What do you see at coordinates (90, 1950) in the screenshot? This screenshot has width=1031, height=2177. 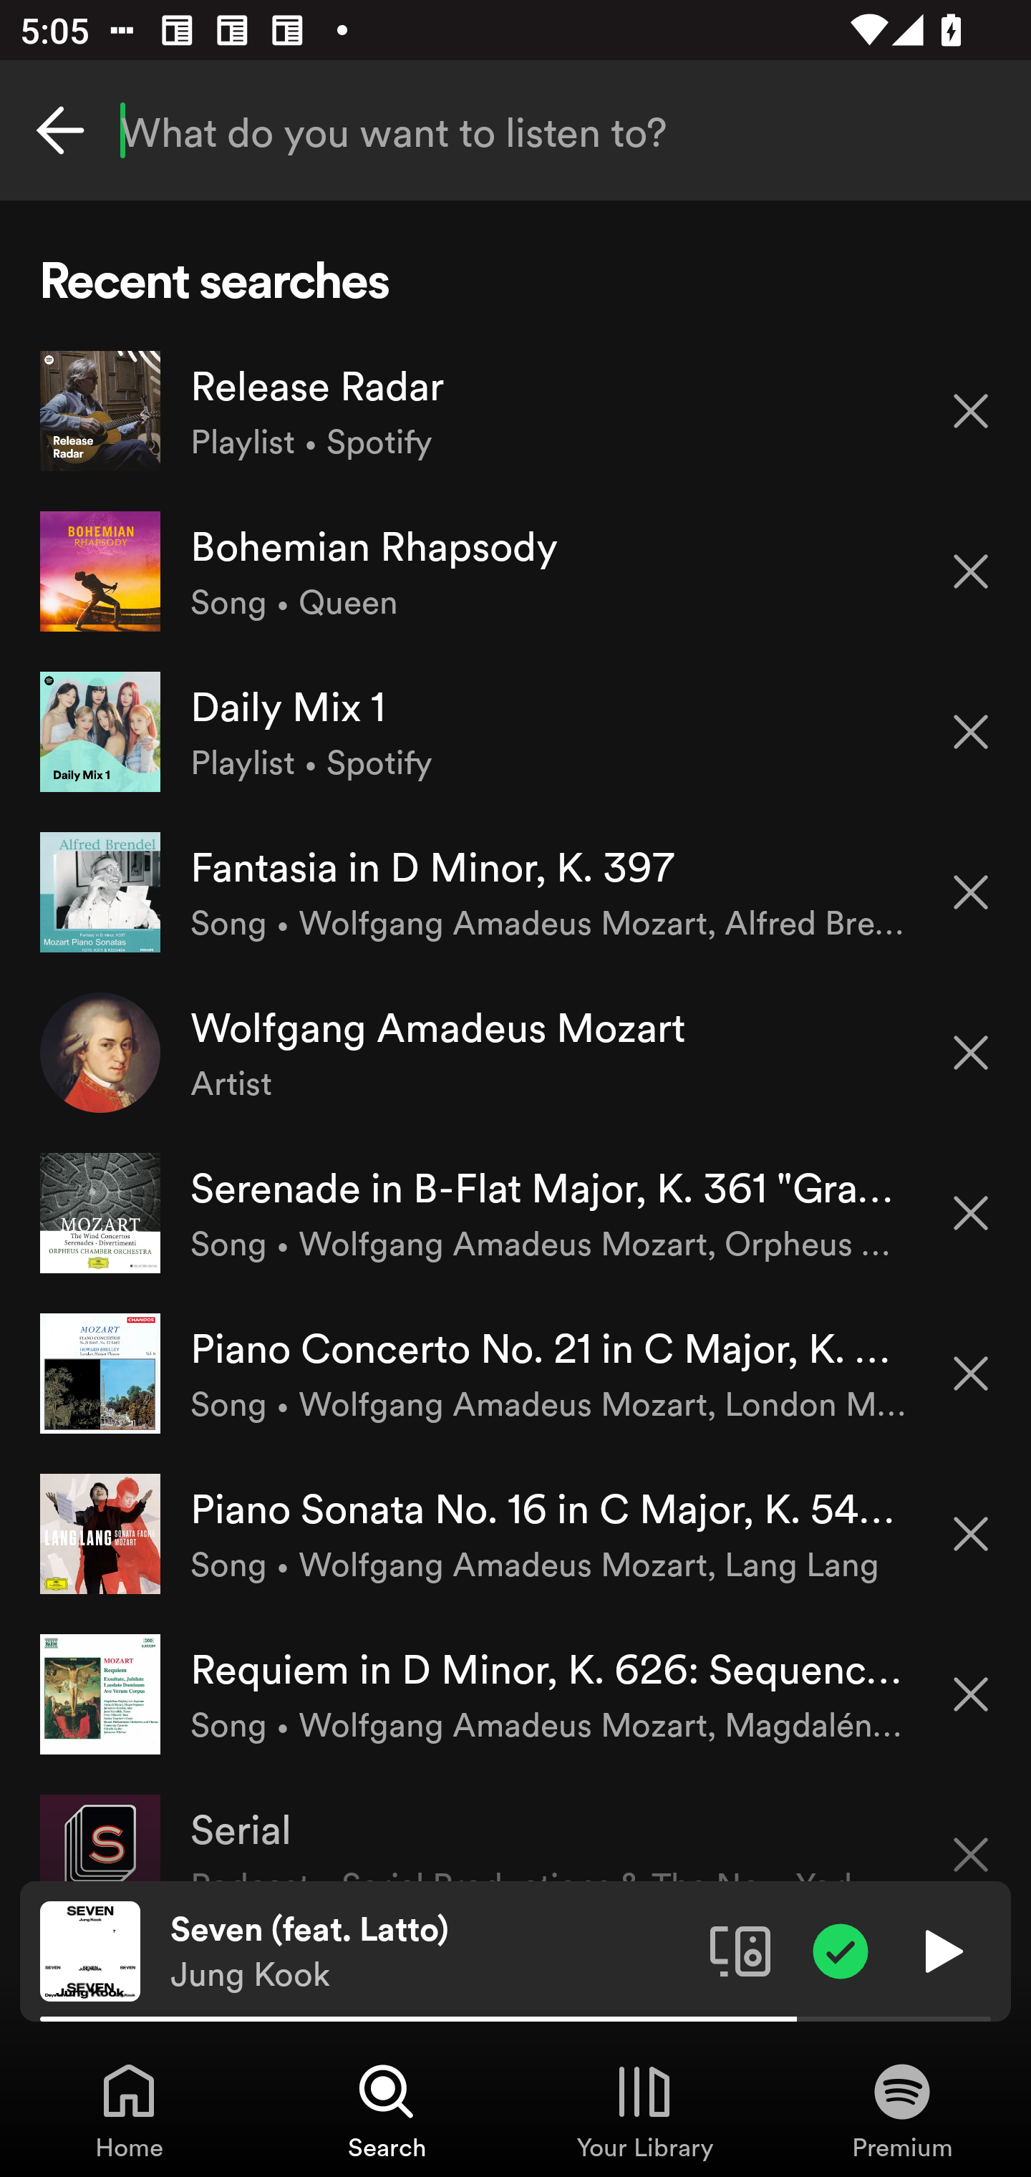 I see `The cover art of the currently playing track` at bounding box center [90, 1950].